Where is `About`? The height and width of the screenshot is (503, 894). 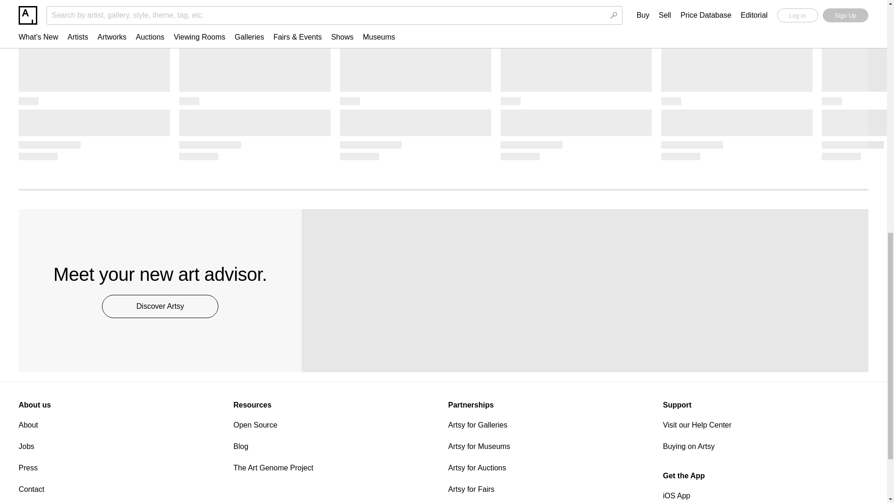 About is located at coordinates (121, 425).